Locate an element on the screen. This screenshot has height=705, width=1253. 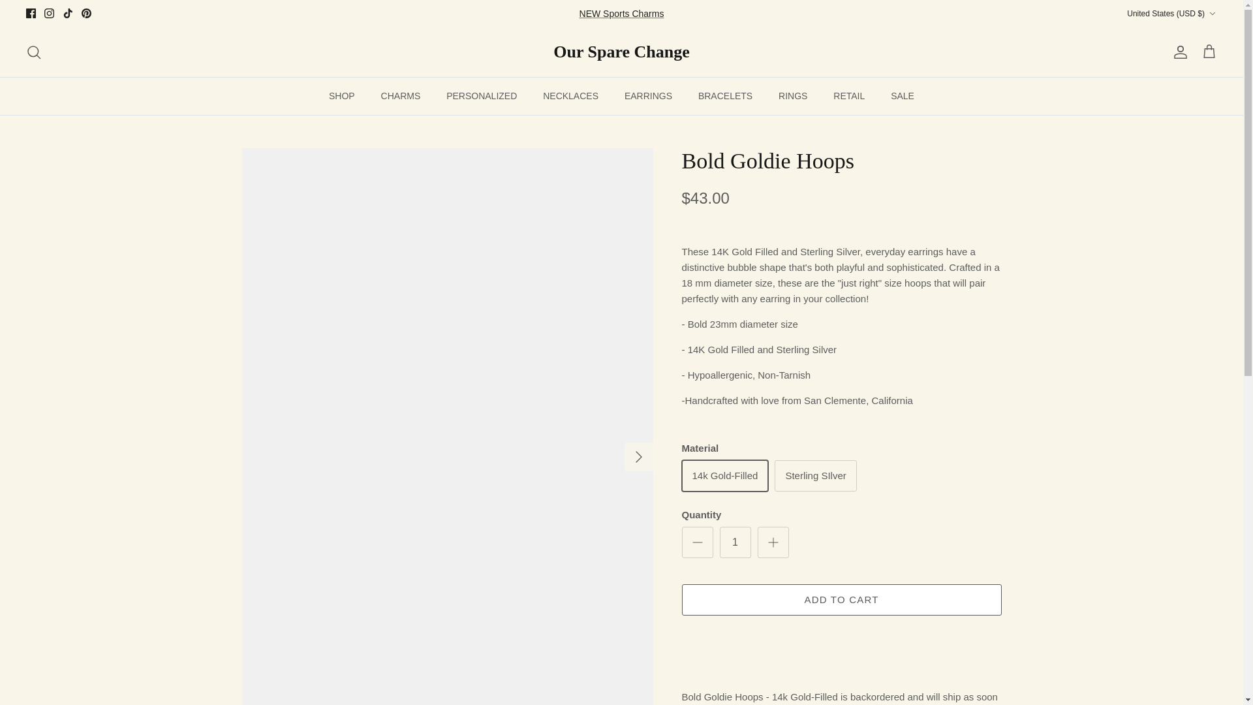
Our Spare Change is located at coordinates (621, 52).